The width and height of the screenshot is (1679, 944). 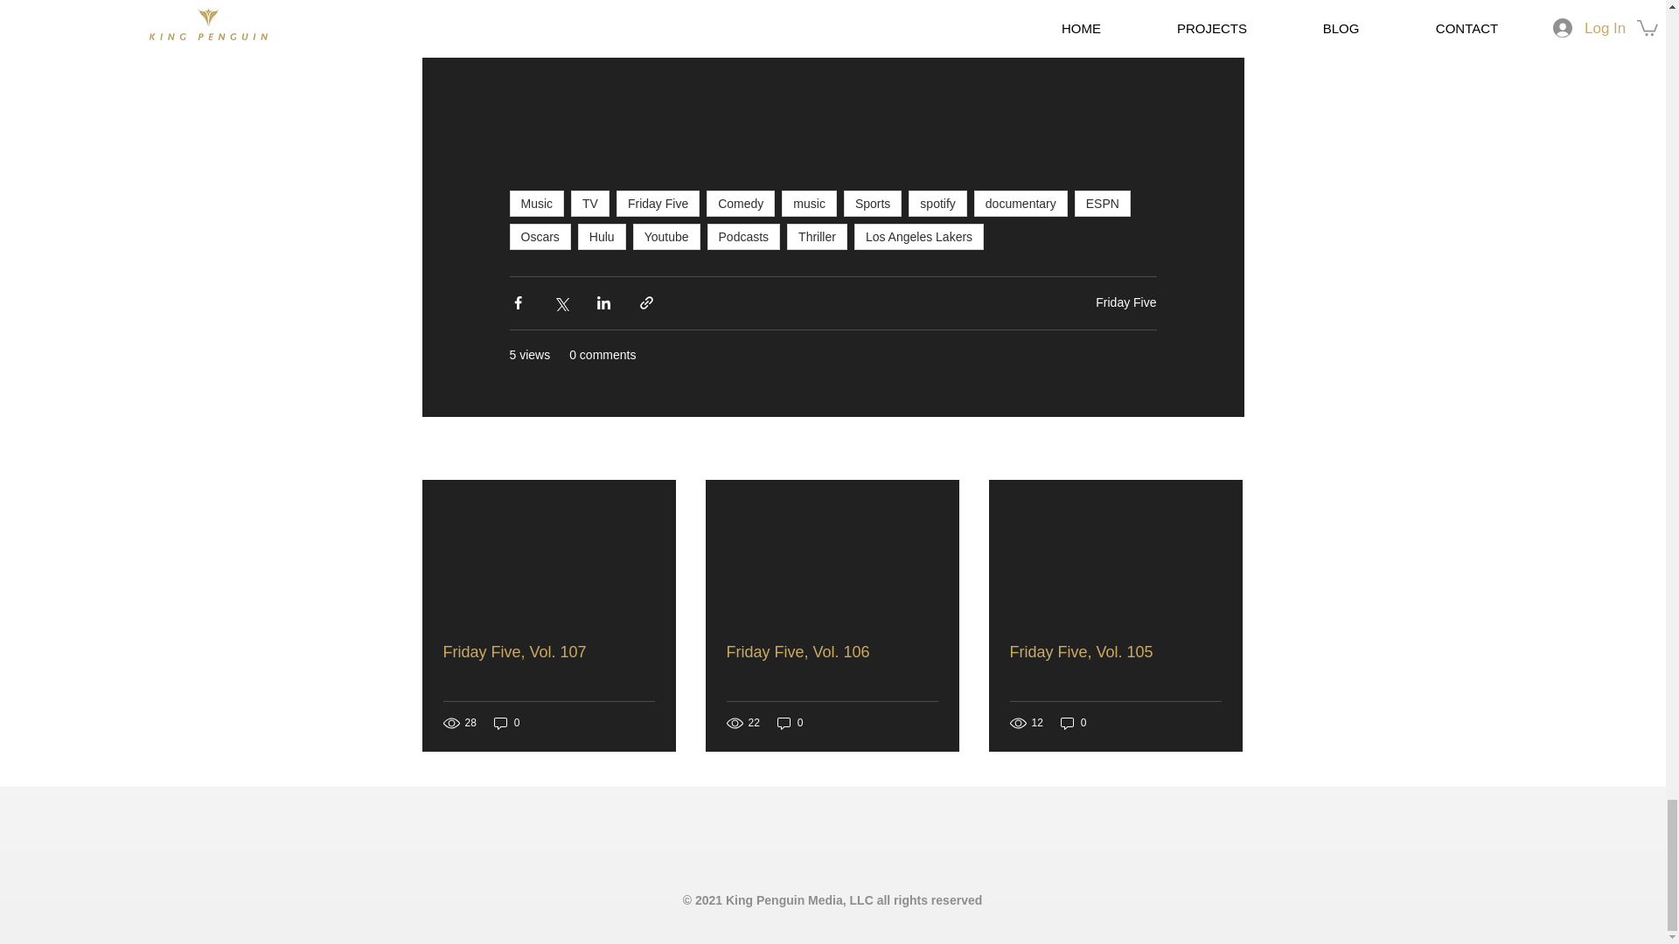 I want to click on Sports, so click(x=873, y=204).